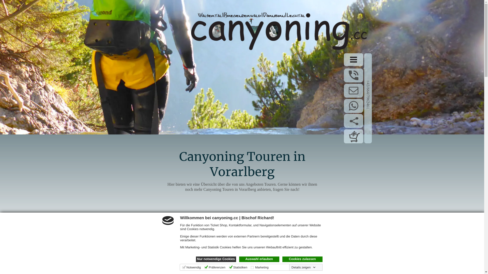 This screenshot has width=488, height=274. I want to click on Cookies zulassen, so click(302, 259).